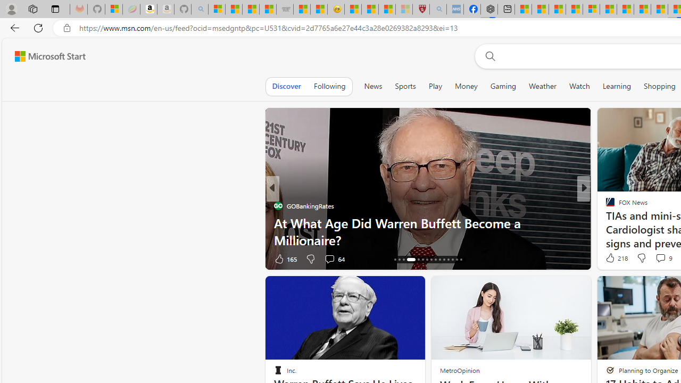 The height and width of the screenshot is (383, 681). I want to click on AutomationID: tab-28, so click(452, 260).